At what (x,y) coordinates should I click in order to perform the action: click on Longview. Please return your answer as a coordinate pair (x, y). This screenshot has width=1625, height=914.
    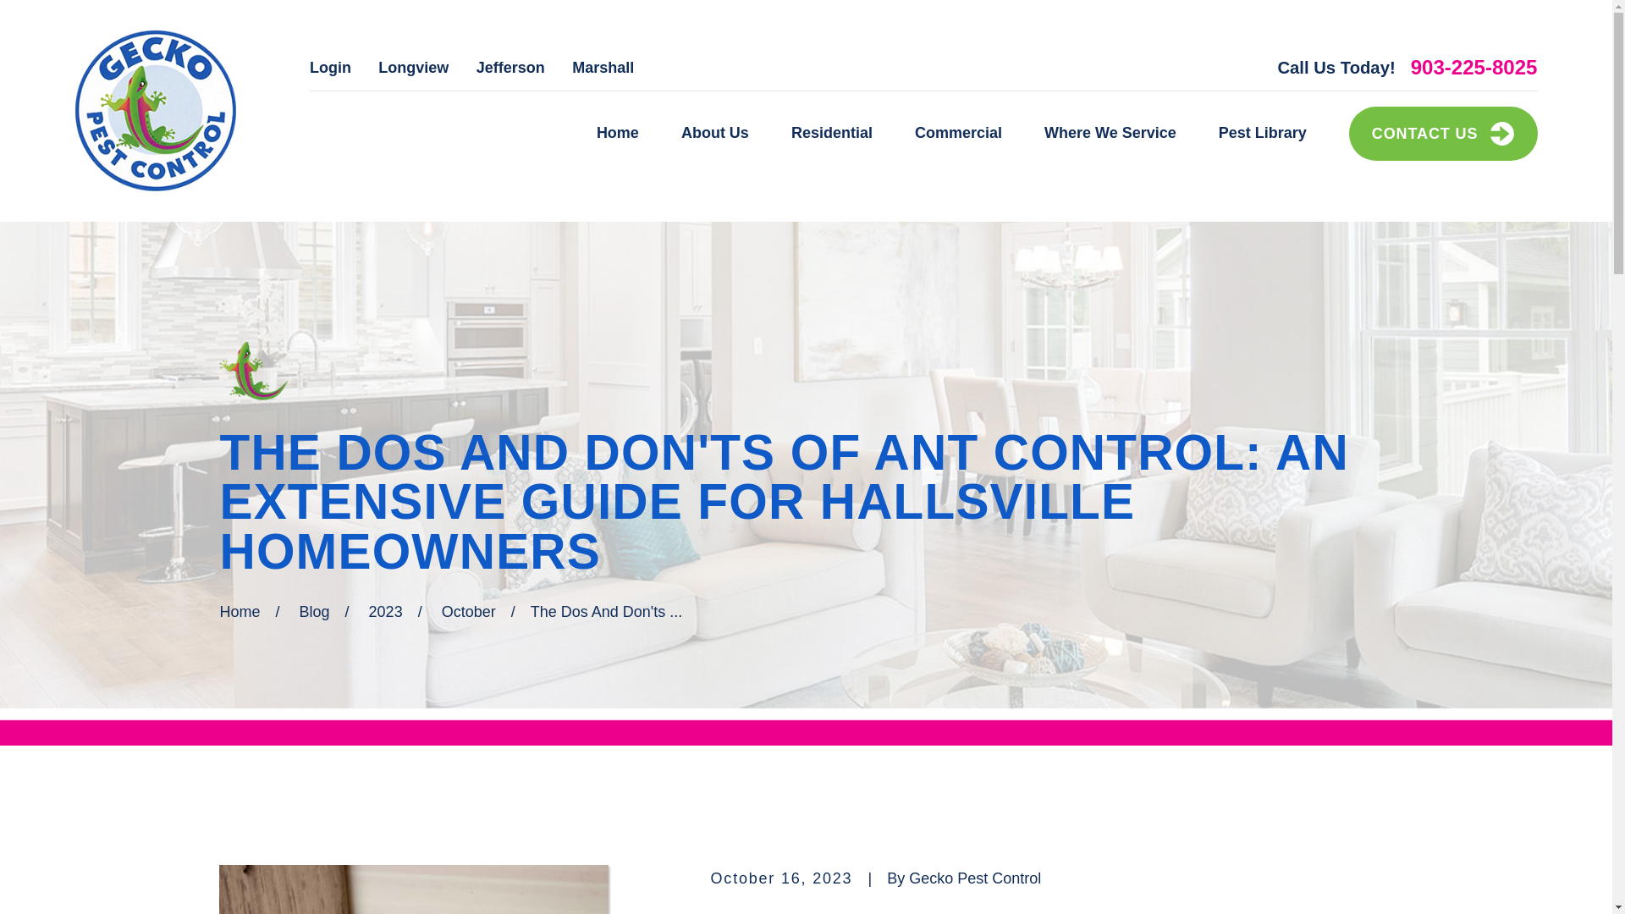
    Looking at the image, I should click on (413, 68).